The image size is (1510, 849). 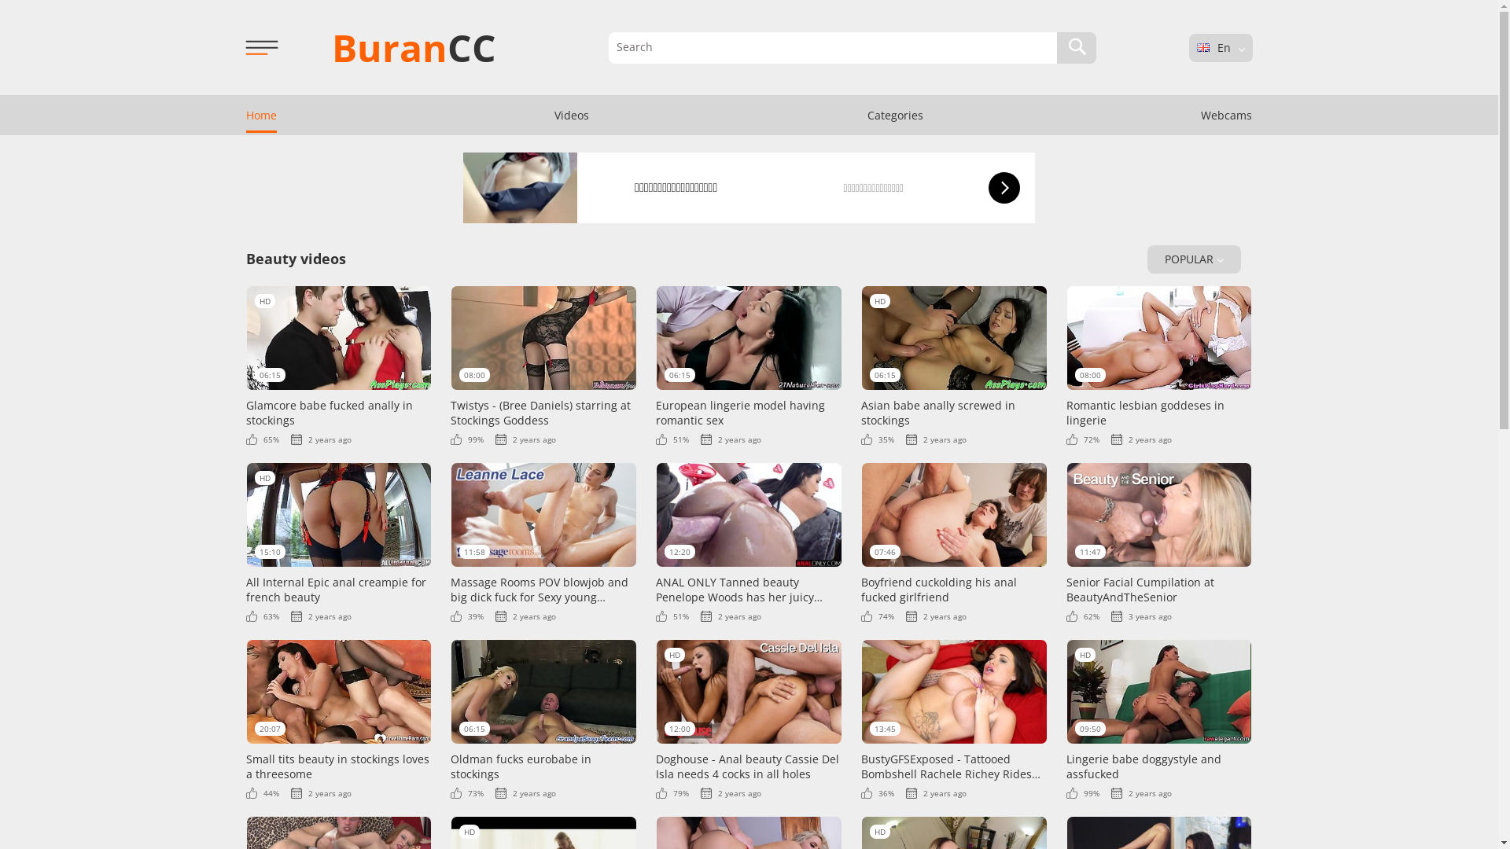 I want to click on BuranCC, so click(x=414, y=47).